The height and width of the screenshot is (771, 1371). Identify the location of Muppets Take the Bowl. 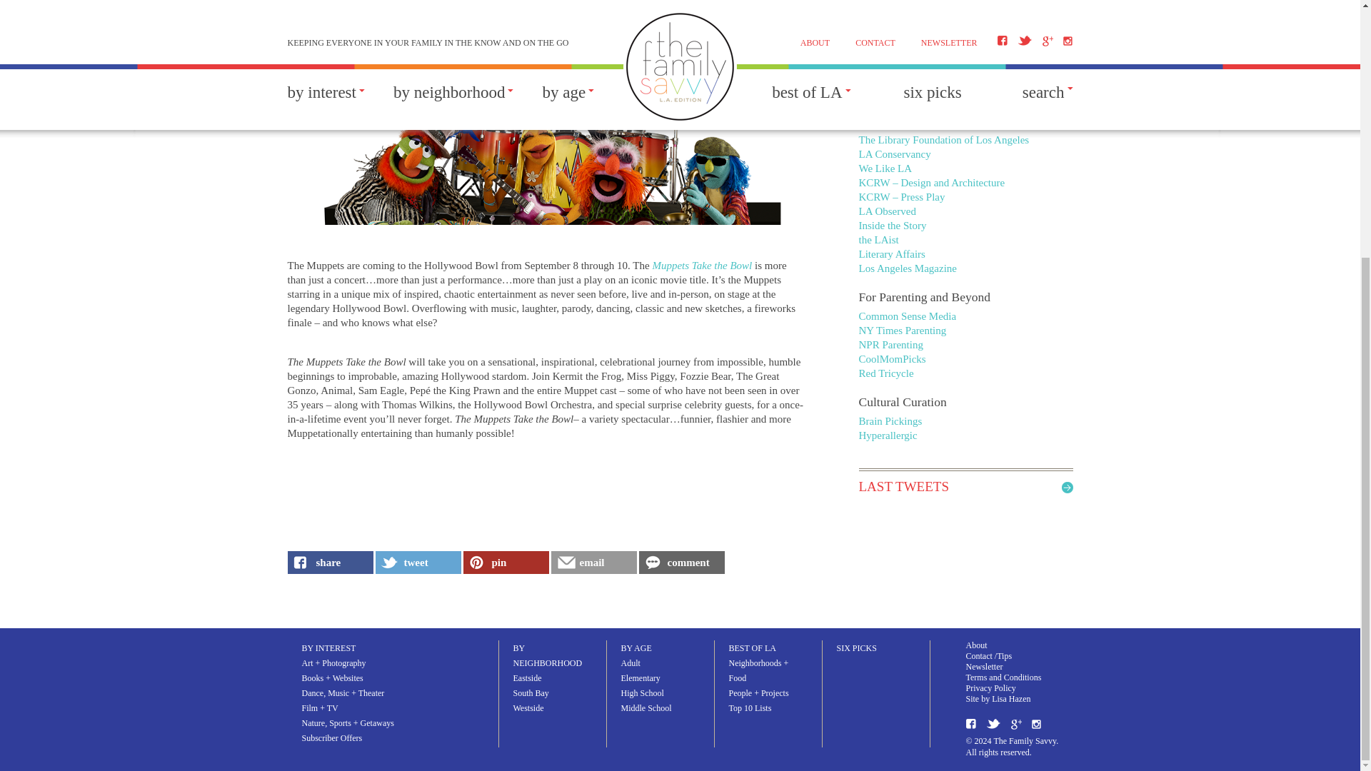
(701, 266).